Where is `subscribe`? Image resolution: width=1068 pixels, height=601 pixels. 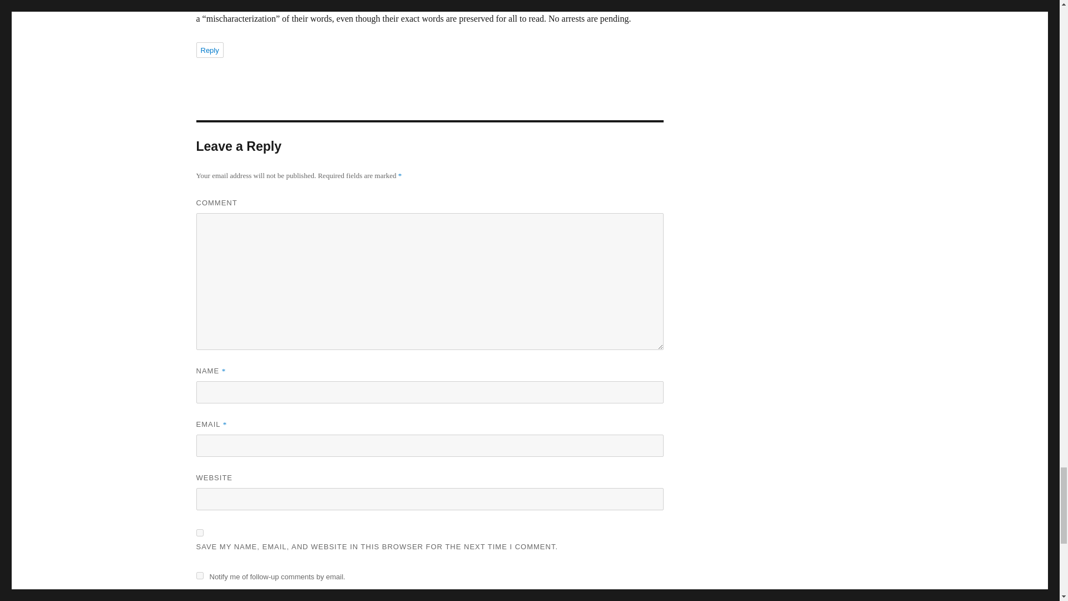 subscribe is located at coordinates (199, 599).